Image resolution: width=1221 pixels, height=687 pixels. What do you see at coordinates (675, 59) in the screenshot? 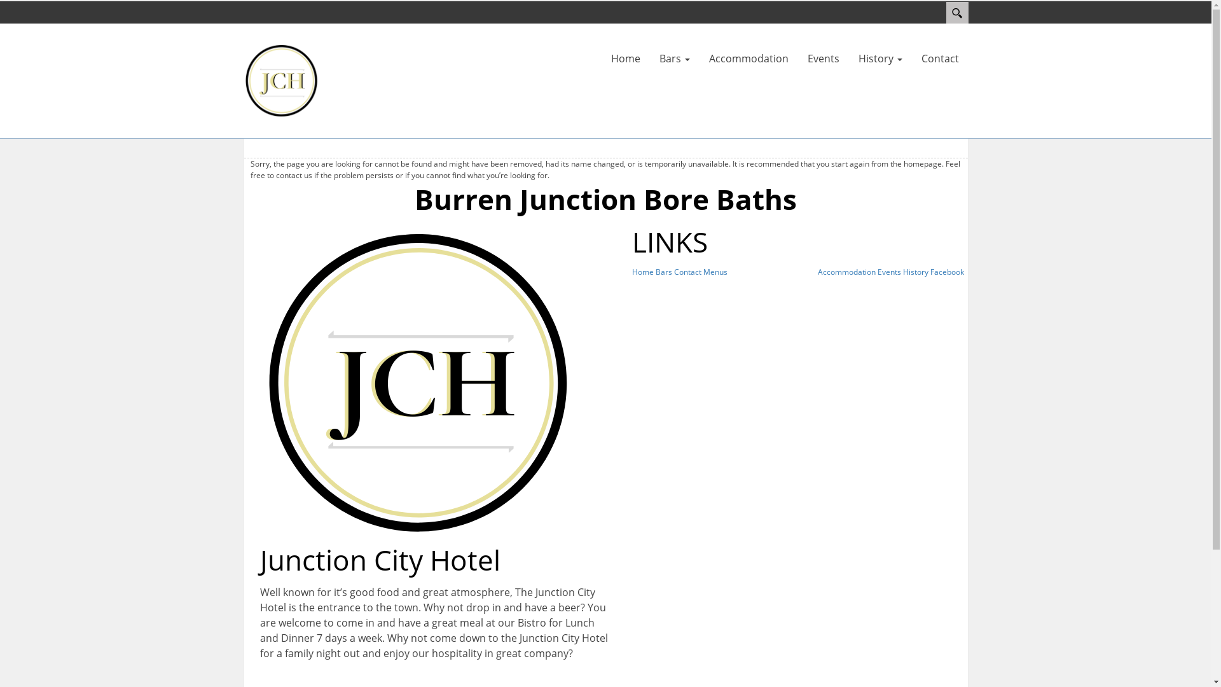
I see `Bars` at bounding box center [675, 59].